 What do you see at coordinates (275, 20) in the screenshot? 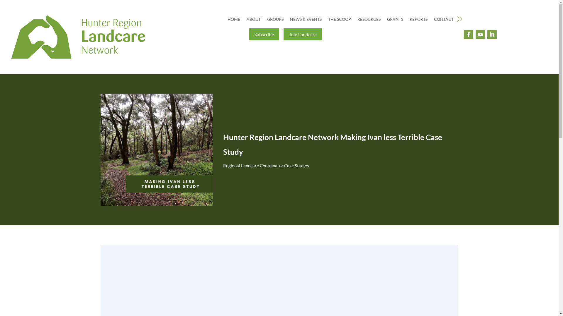
I see `GROUPS` at bounding box center [275, 20].